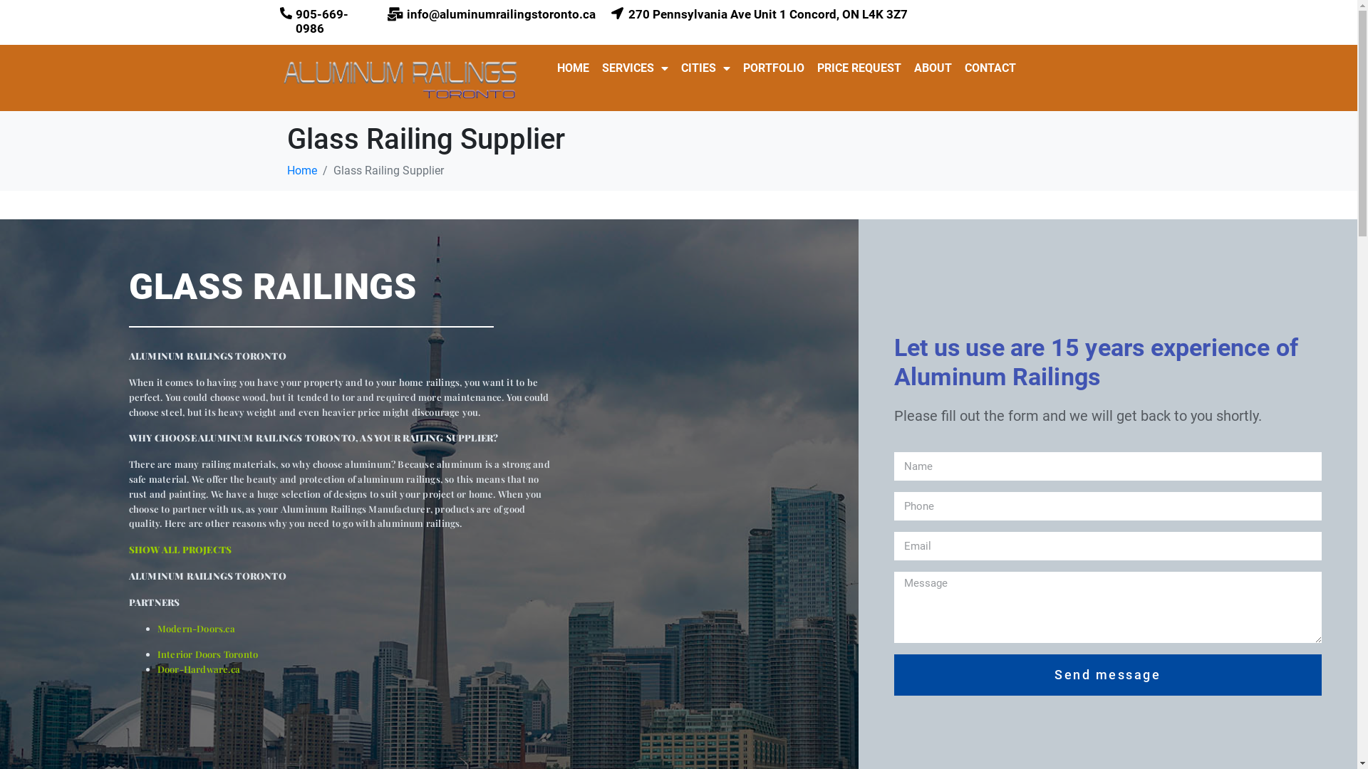 The image size is (1368, 769). Describe the element at coordinates (208, 654) in the screenshot. I see `Interior Doors Toronto` at that location.